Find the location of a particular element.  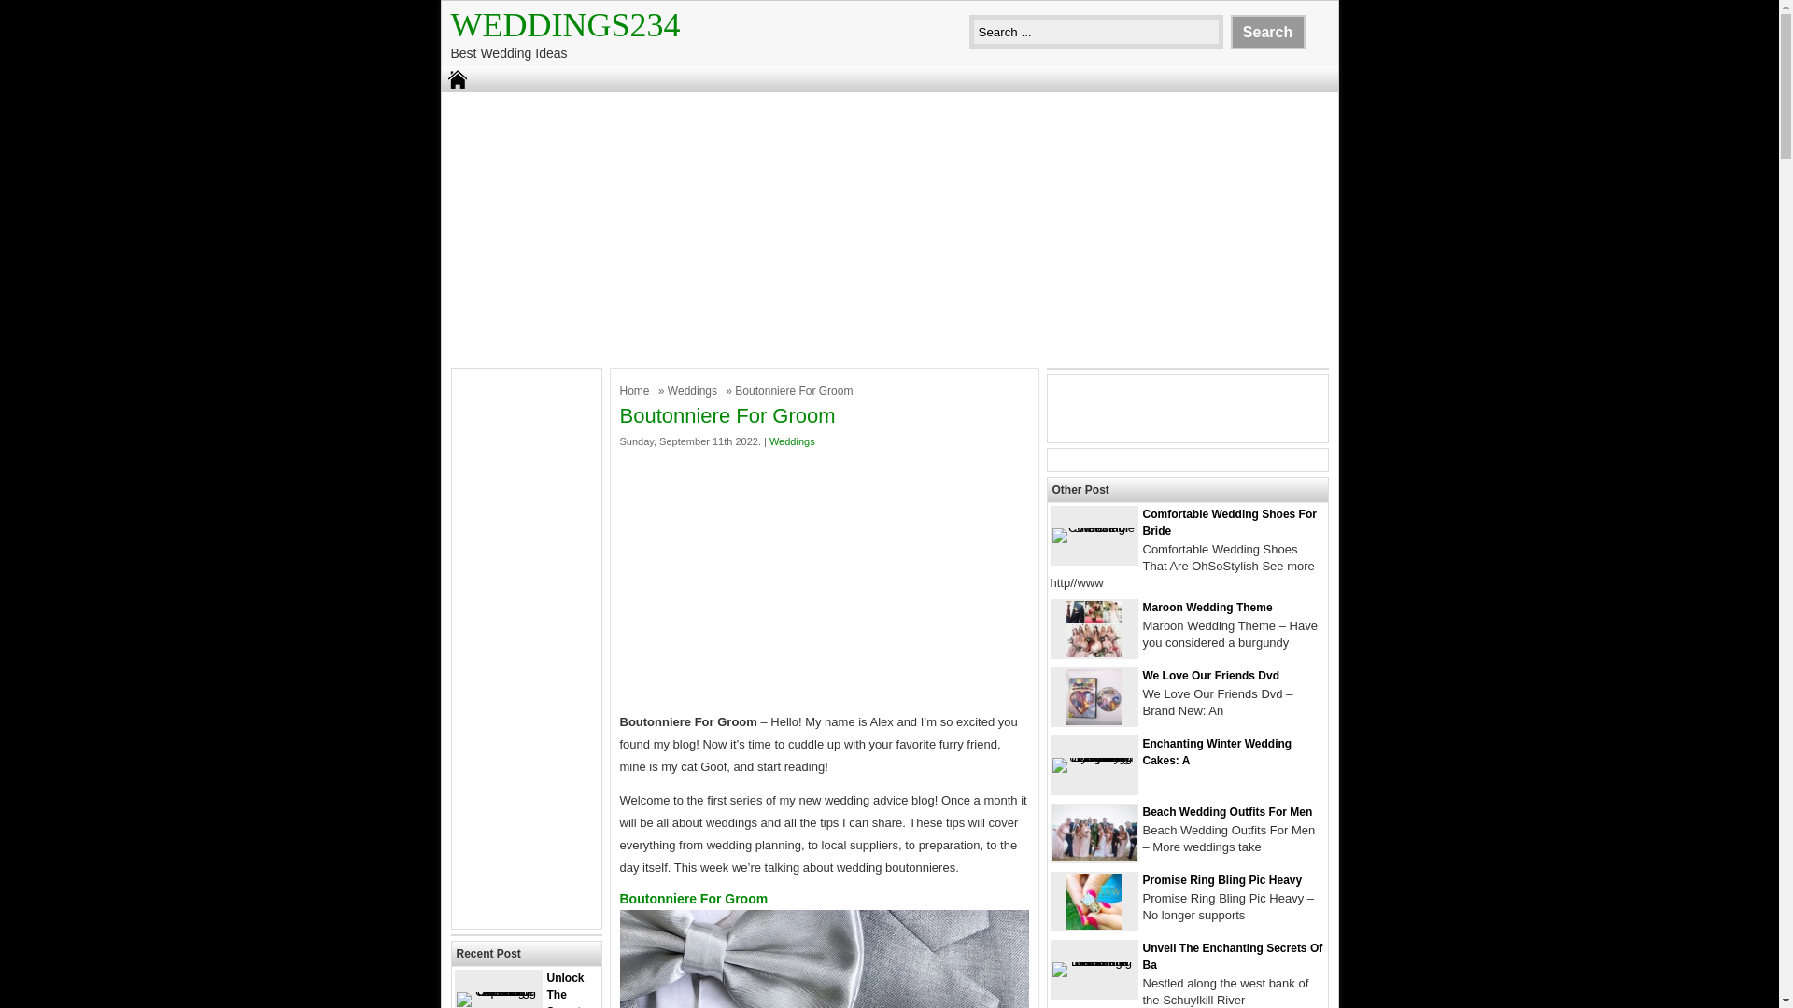

Unlock The Secrets Of Captivating W is located at coordinates (519, 989).